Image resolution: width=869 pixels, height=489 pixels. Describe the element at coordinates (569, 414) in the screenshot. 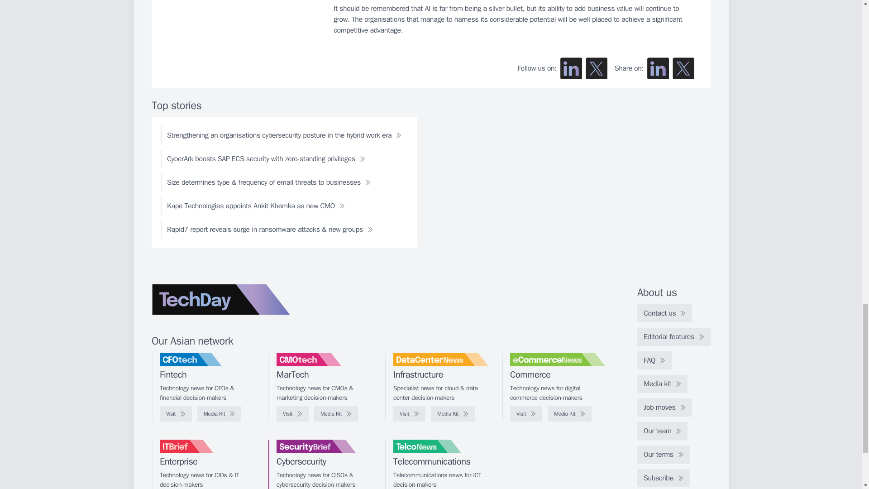

I see `Media Kit` at that location.